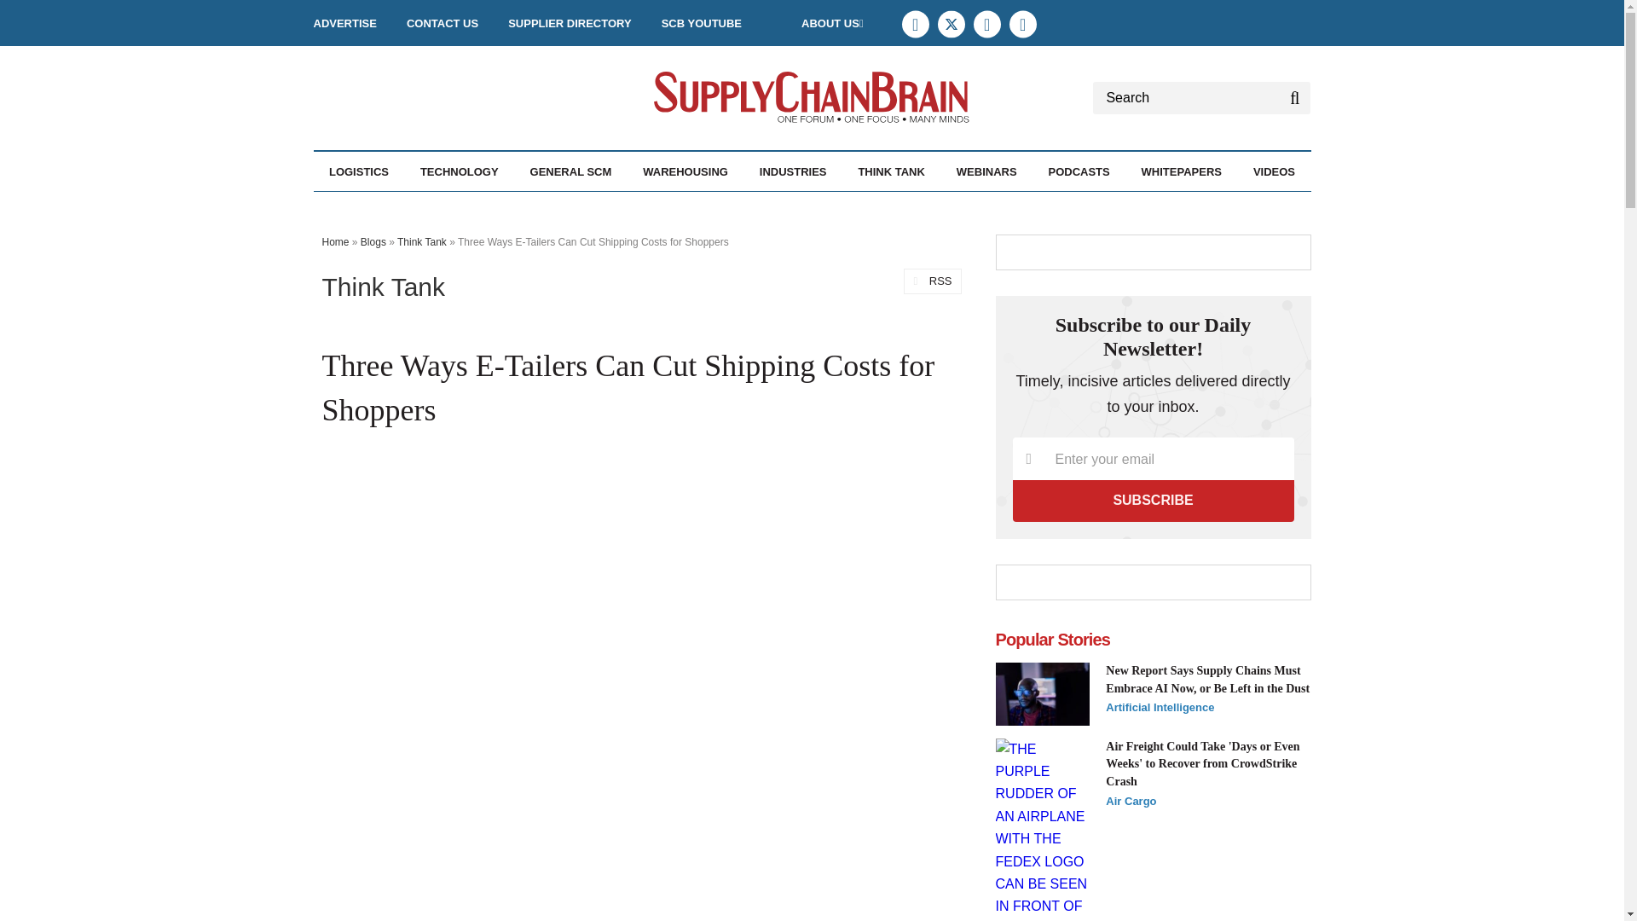 The height and width of the screenshot is (921, 1637). Describe the element at coordinates (448, 208) in the screenshot. I see `Global Logistics` at that location.